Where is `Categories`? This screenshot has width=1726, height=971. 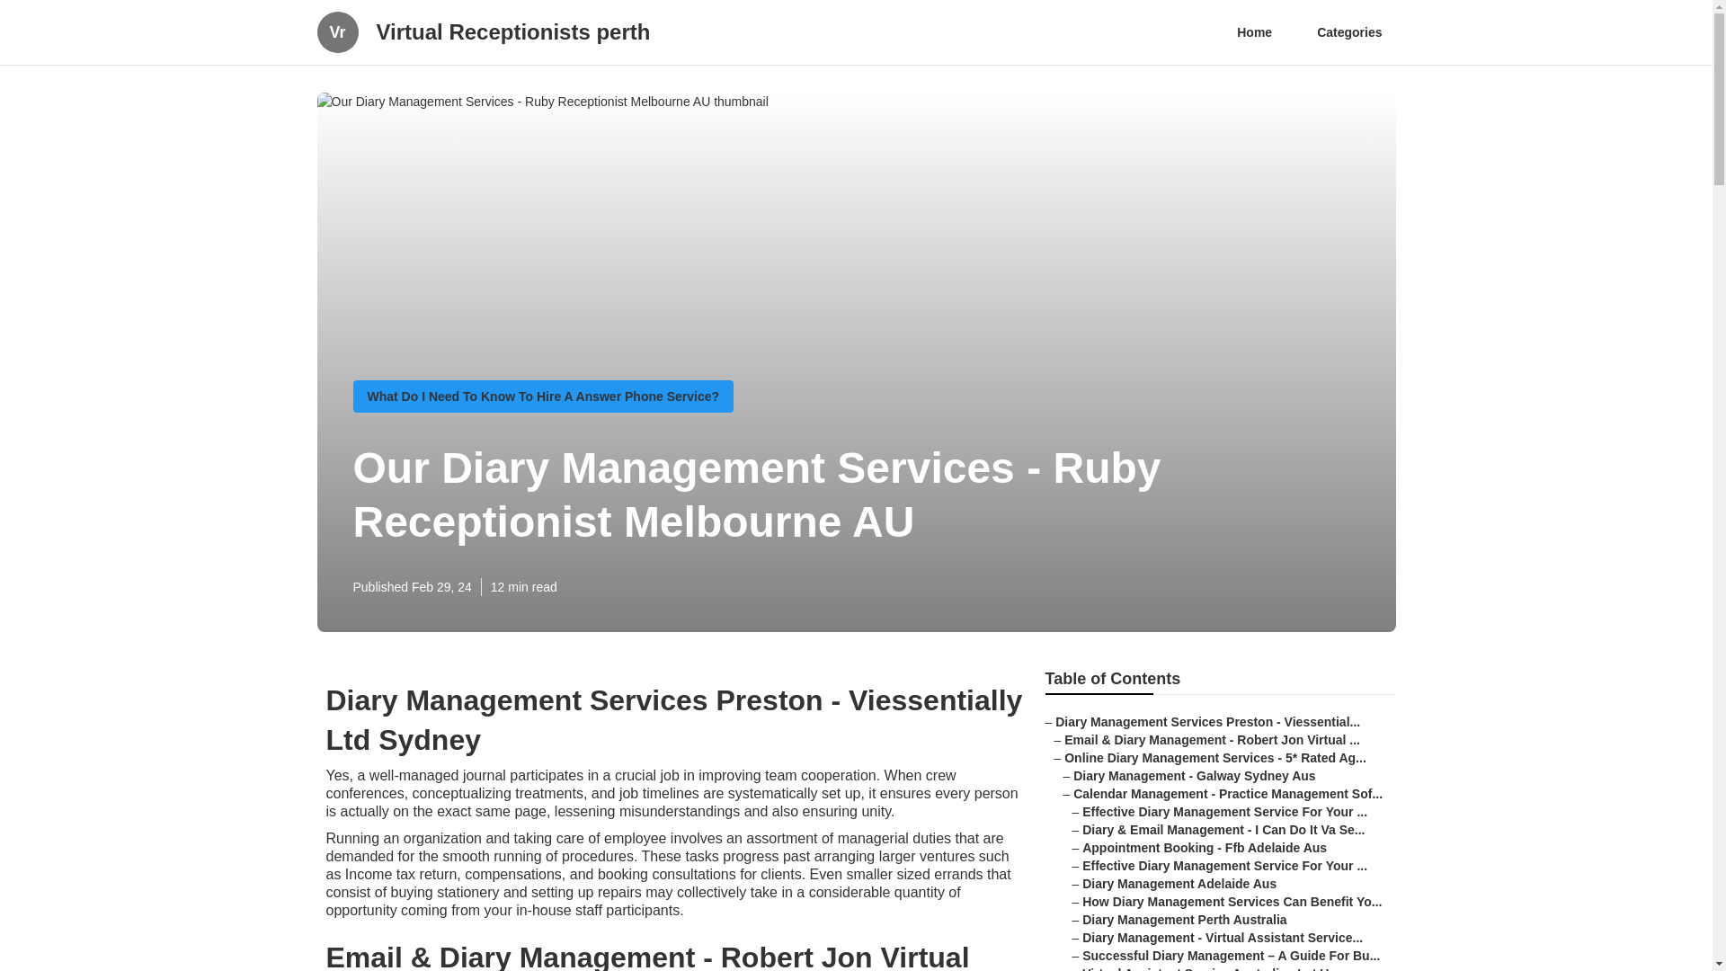
Categories is located at coordinates (1348, 32).